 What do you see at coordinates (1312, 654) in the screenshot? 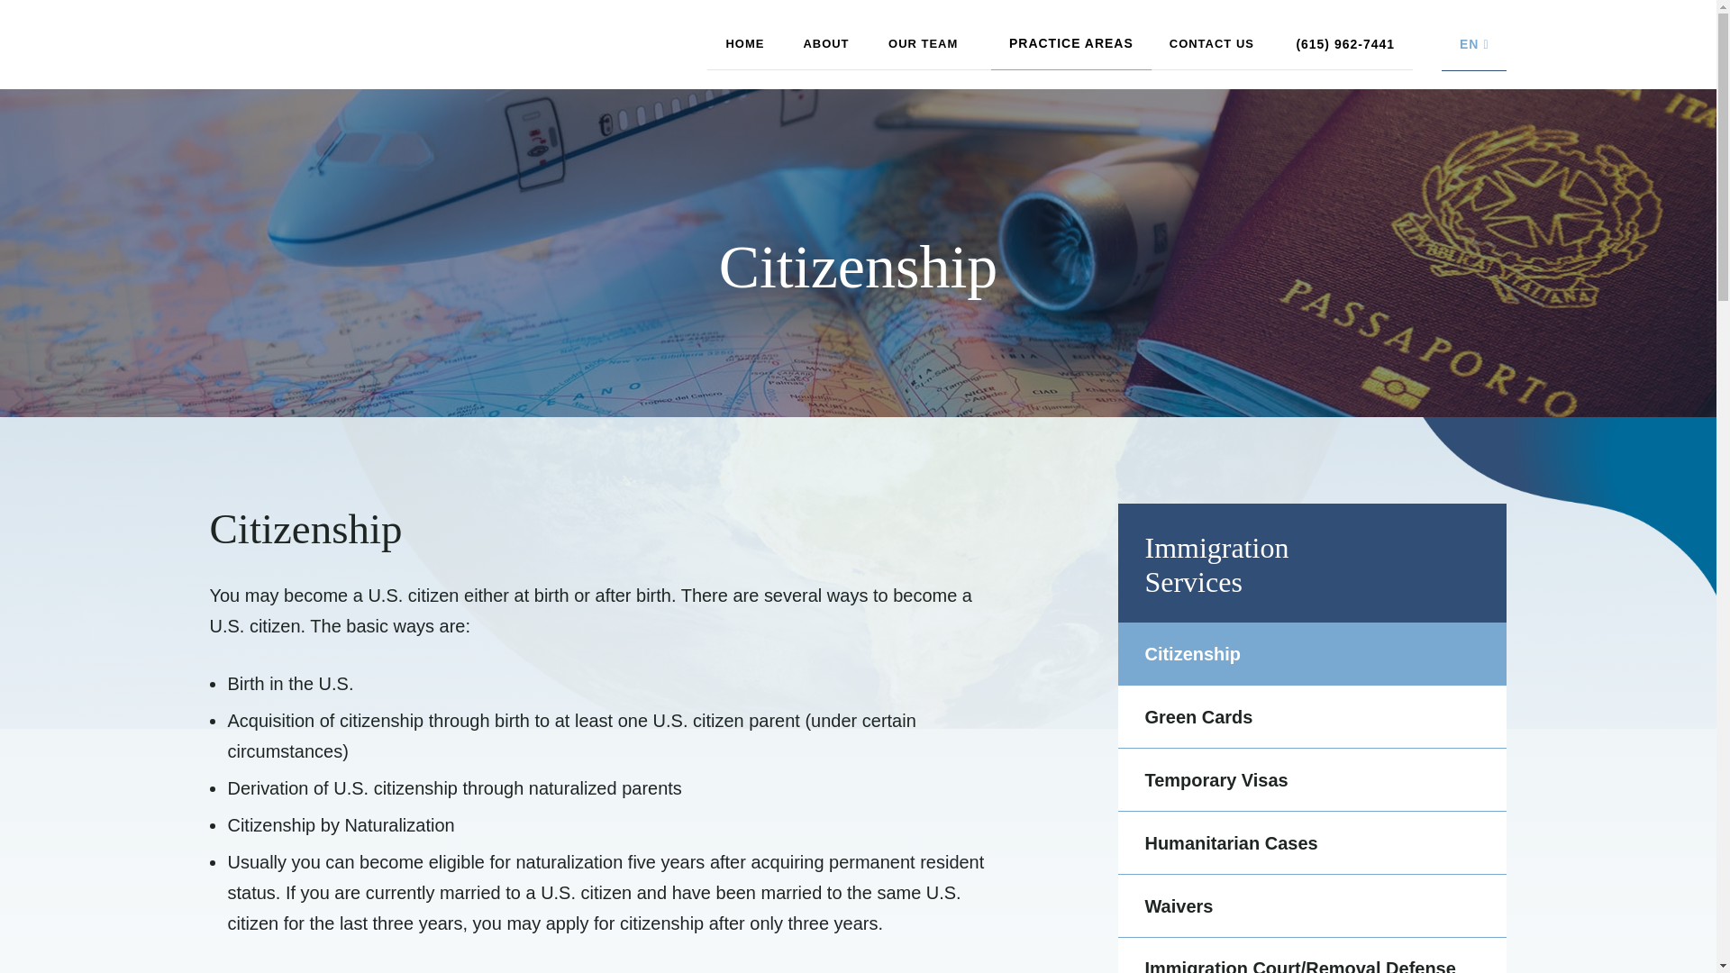
I see `Citizenship` at bounding box center [1312, 654].